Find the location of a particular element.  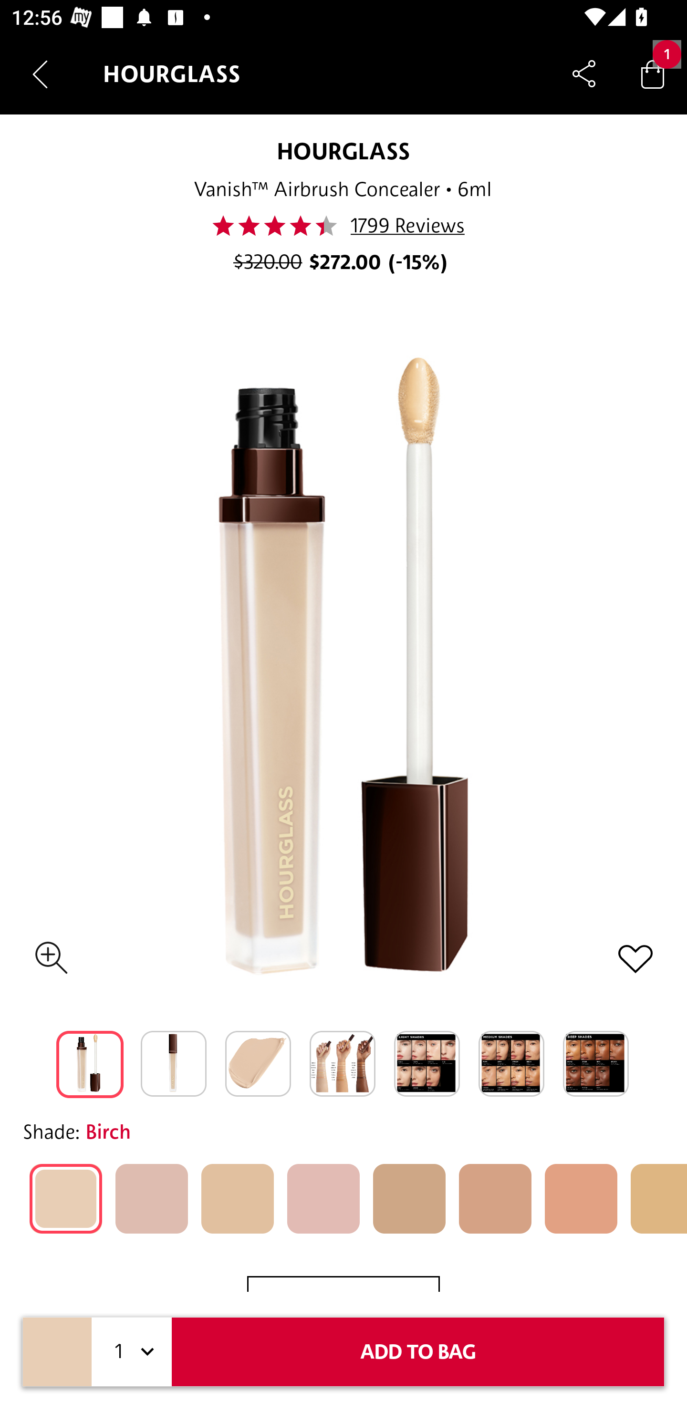

HOURGLASS is located at coordinates (343, 151).